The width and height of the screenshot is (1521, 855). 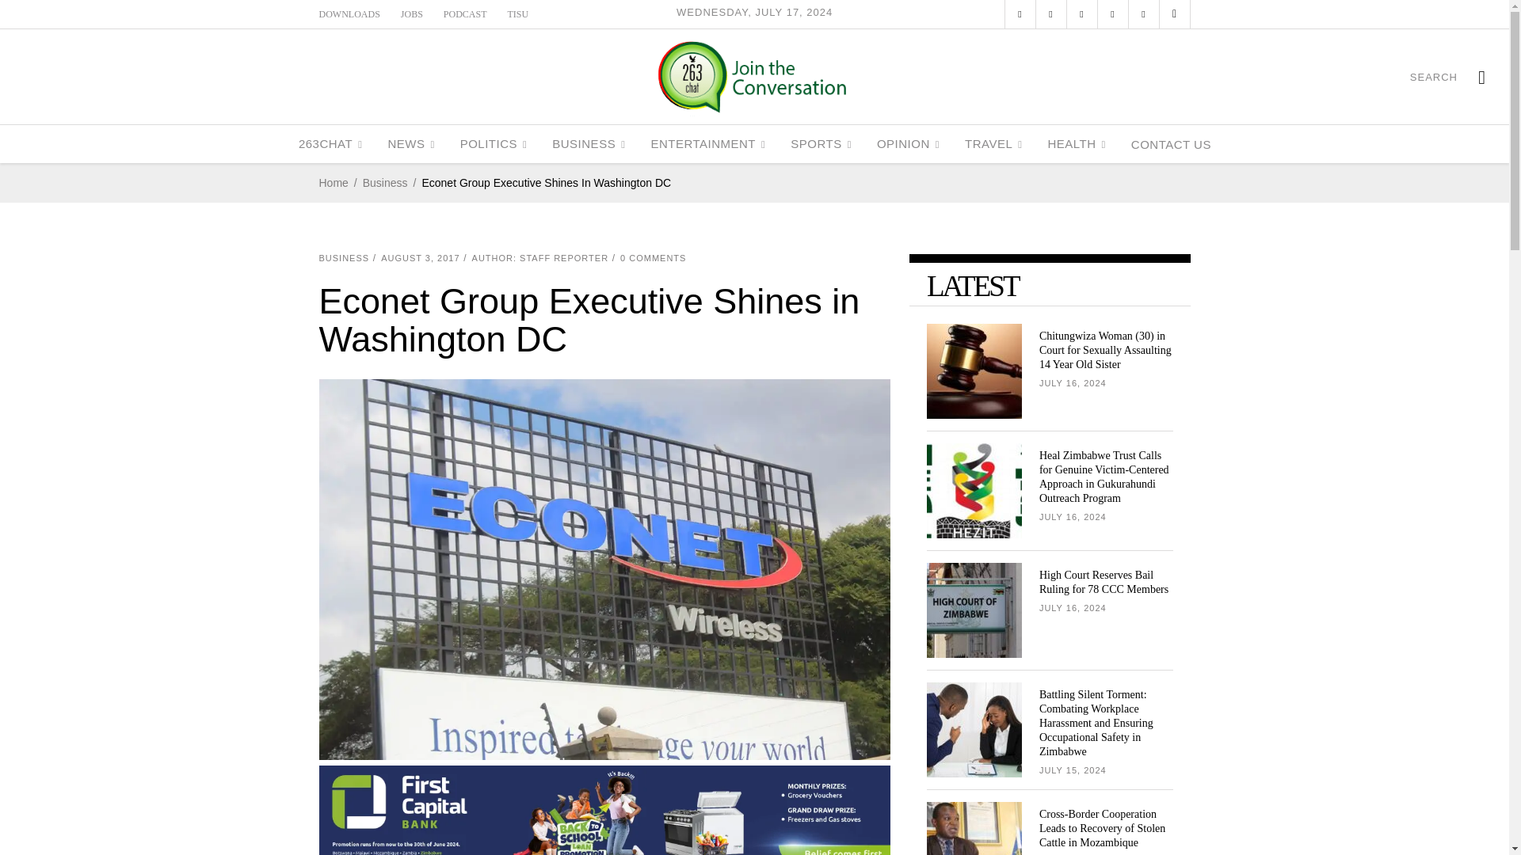 I want to click on POLITICS, so click(x=493, y=144).